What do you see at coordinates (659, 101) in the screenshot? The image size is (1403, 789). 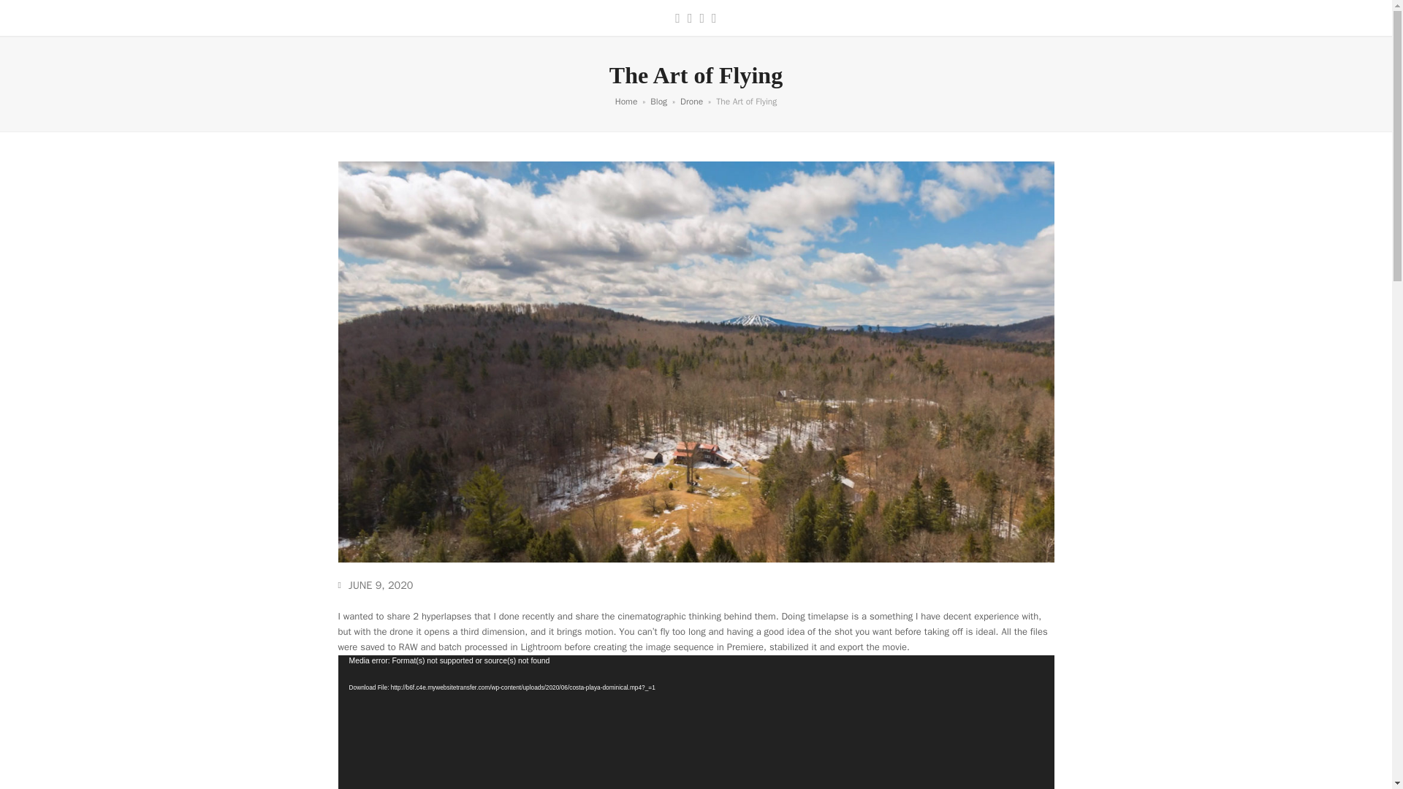 I see `Blog` at bounding box center [659, 101].